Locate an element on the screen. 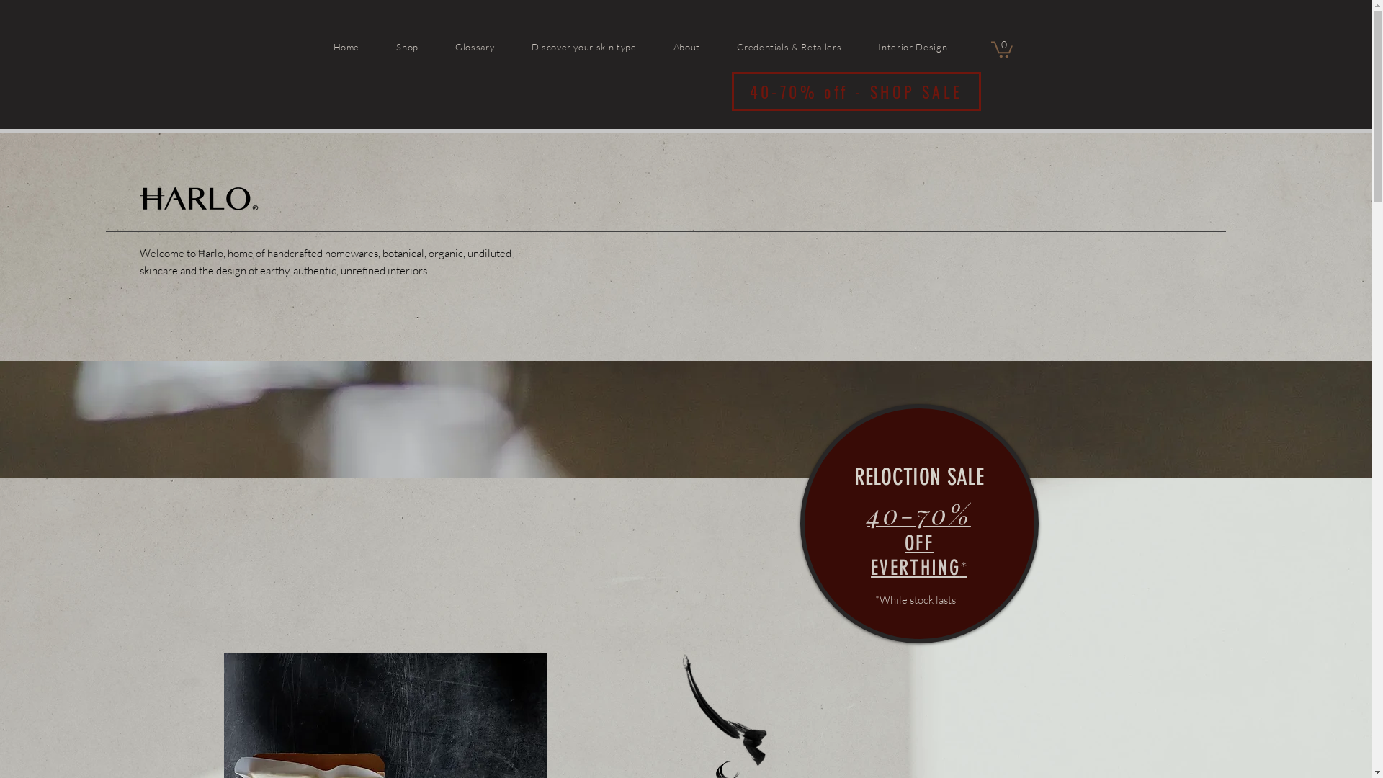 The width and height of the screenshot is (1383, 778). 0 is located at coordinates (1002, 49).